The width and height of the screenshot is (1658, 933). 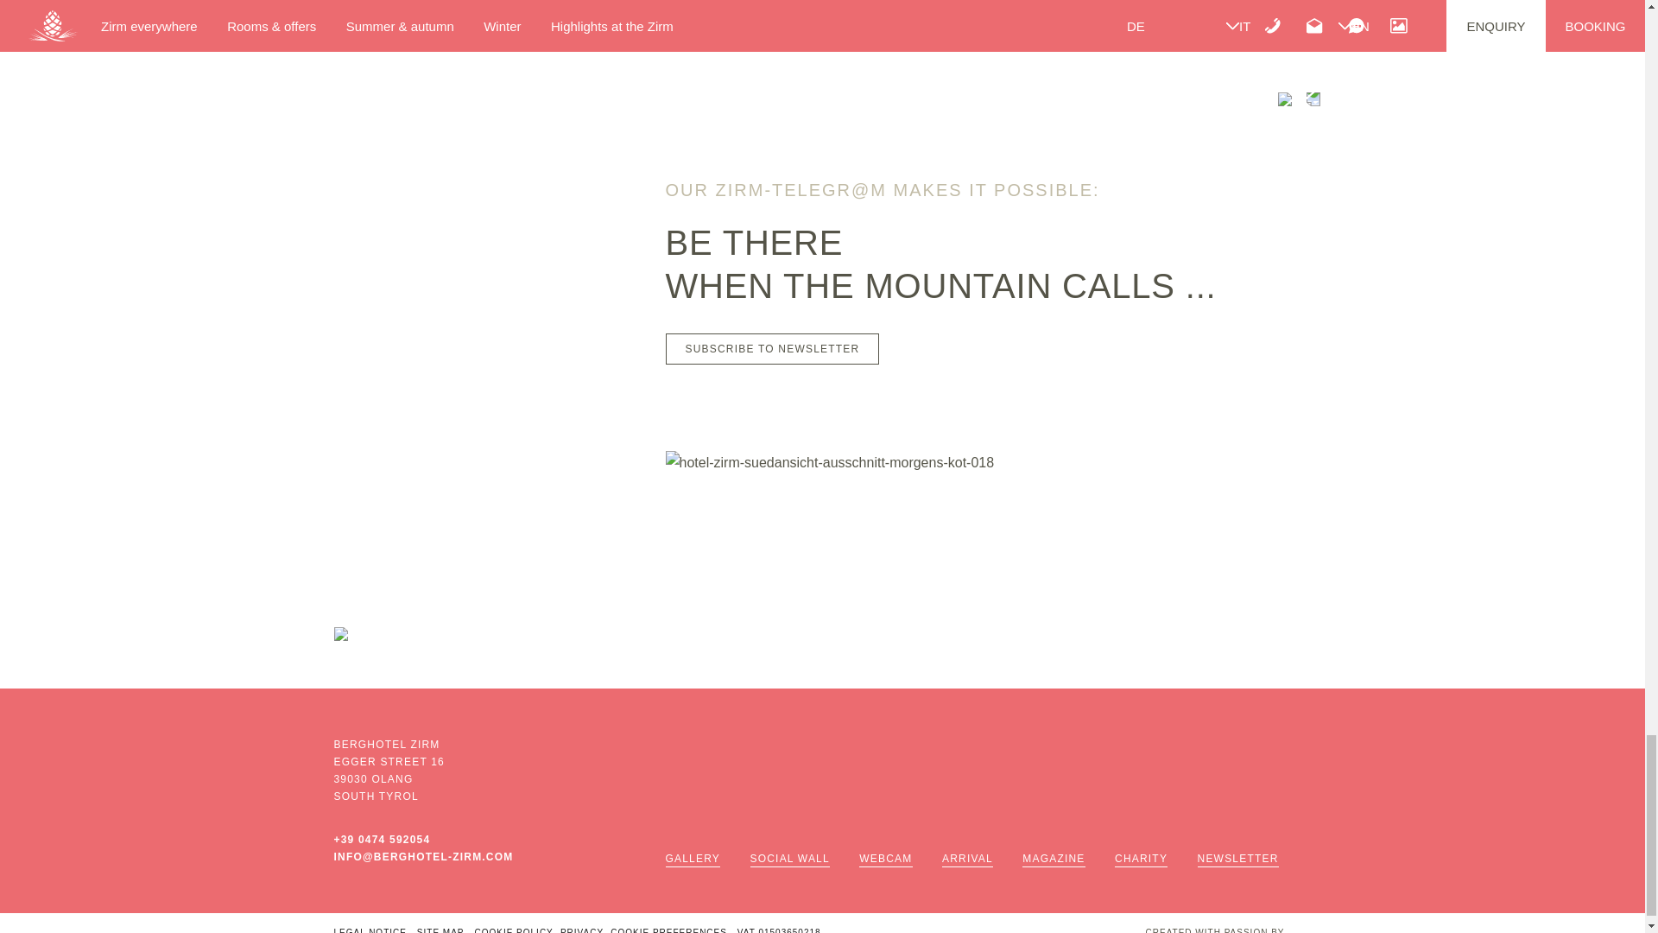 What do you see at coordinates (771, 349) in the screenshot?
I see `Subscribe to newsletter` at bounding box center [771, 349].